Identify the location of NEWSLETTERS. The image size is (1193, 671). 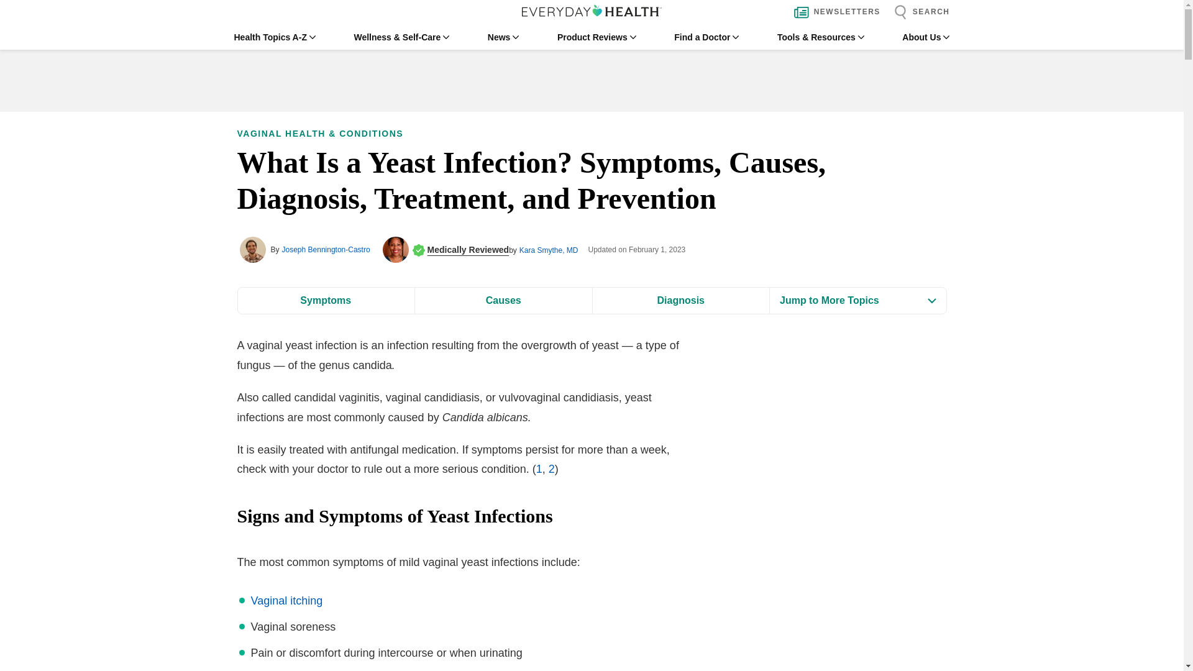
(834, 12).